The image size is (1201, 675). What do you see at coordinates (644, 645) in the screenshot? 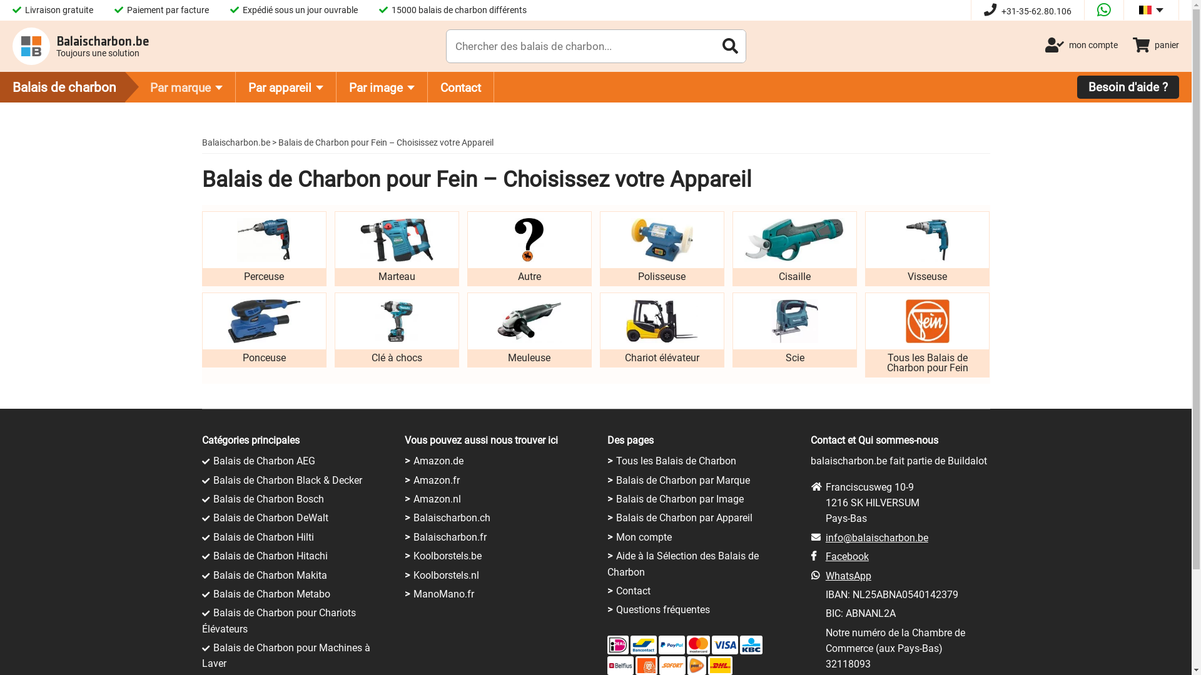
I see `Bancontact-logo` at bounding box center [644, 645].